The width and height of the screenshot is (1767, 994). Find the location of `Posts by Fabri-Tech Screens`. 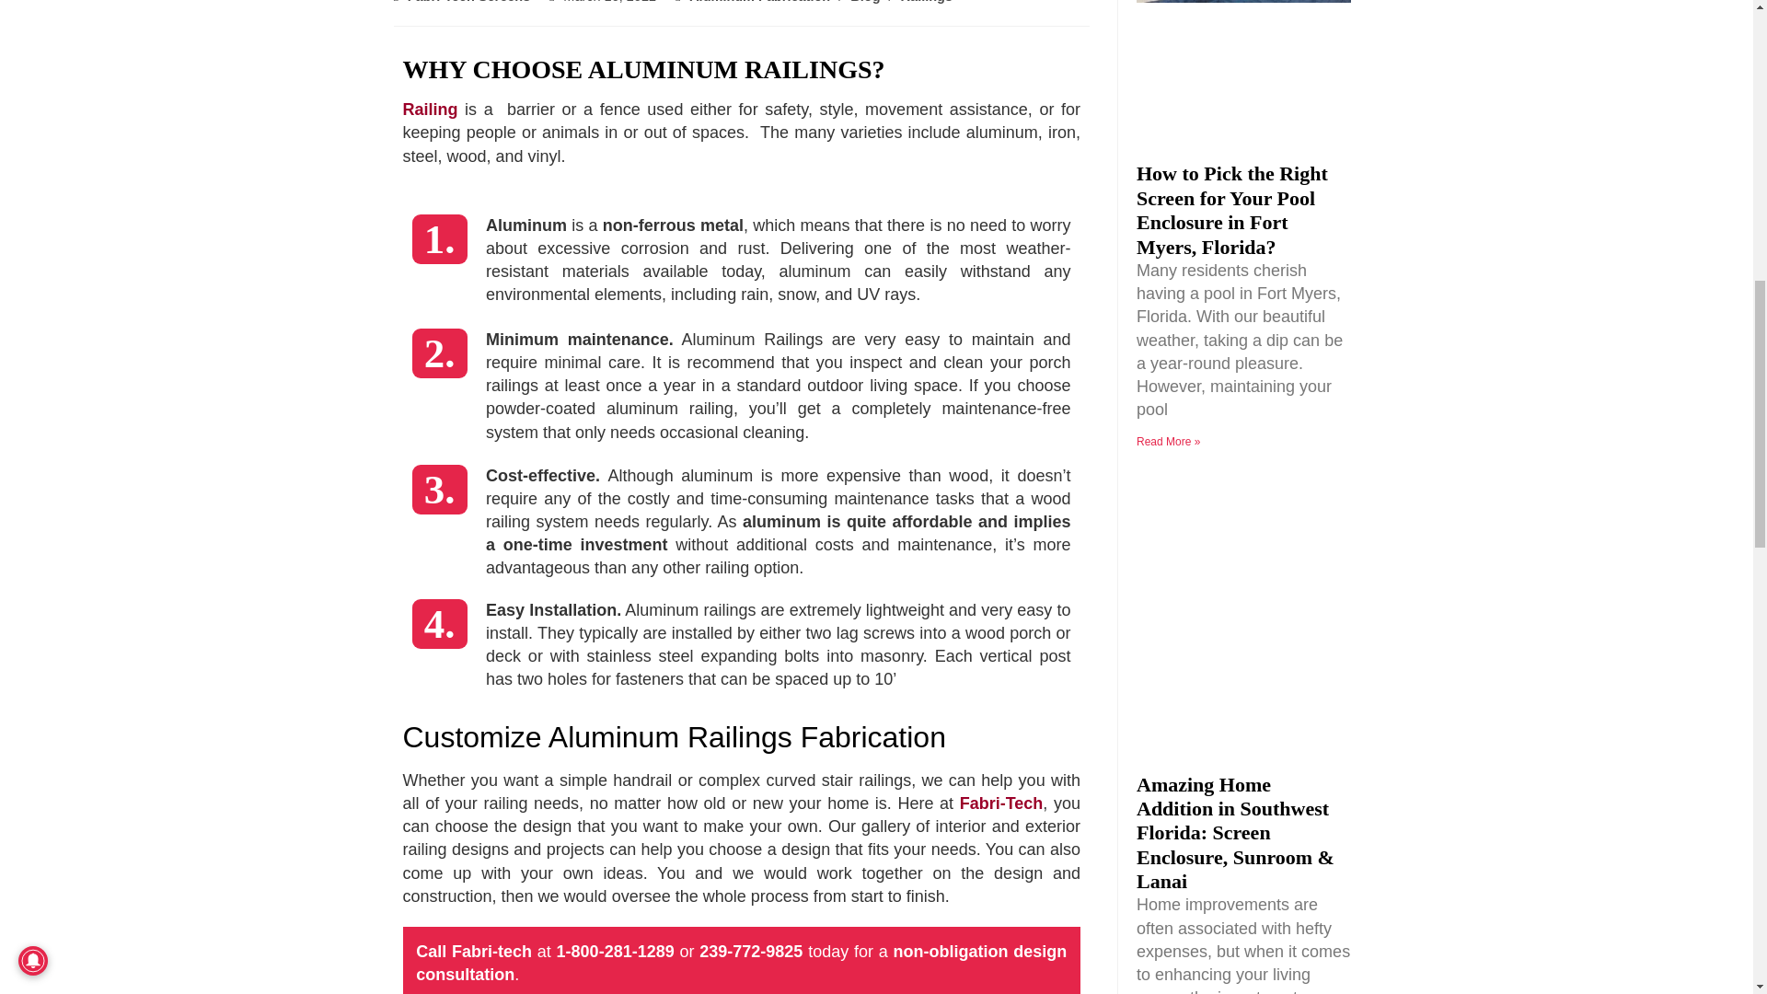

Posts by Fabri-Tech Screens is located at coordinates (469, 2).